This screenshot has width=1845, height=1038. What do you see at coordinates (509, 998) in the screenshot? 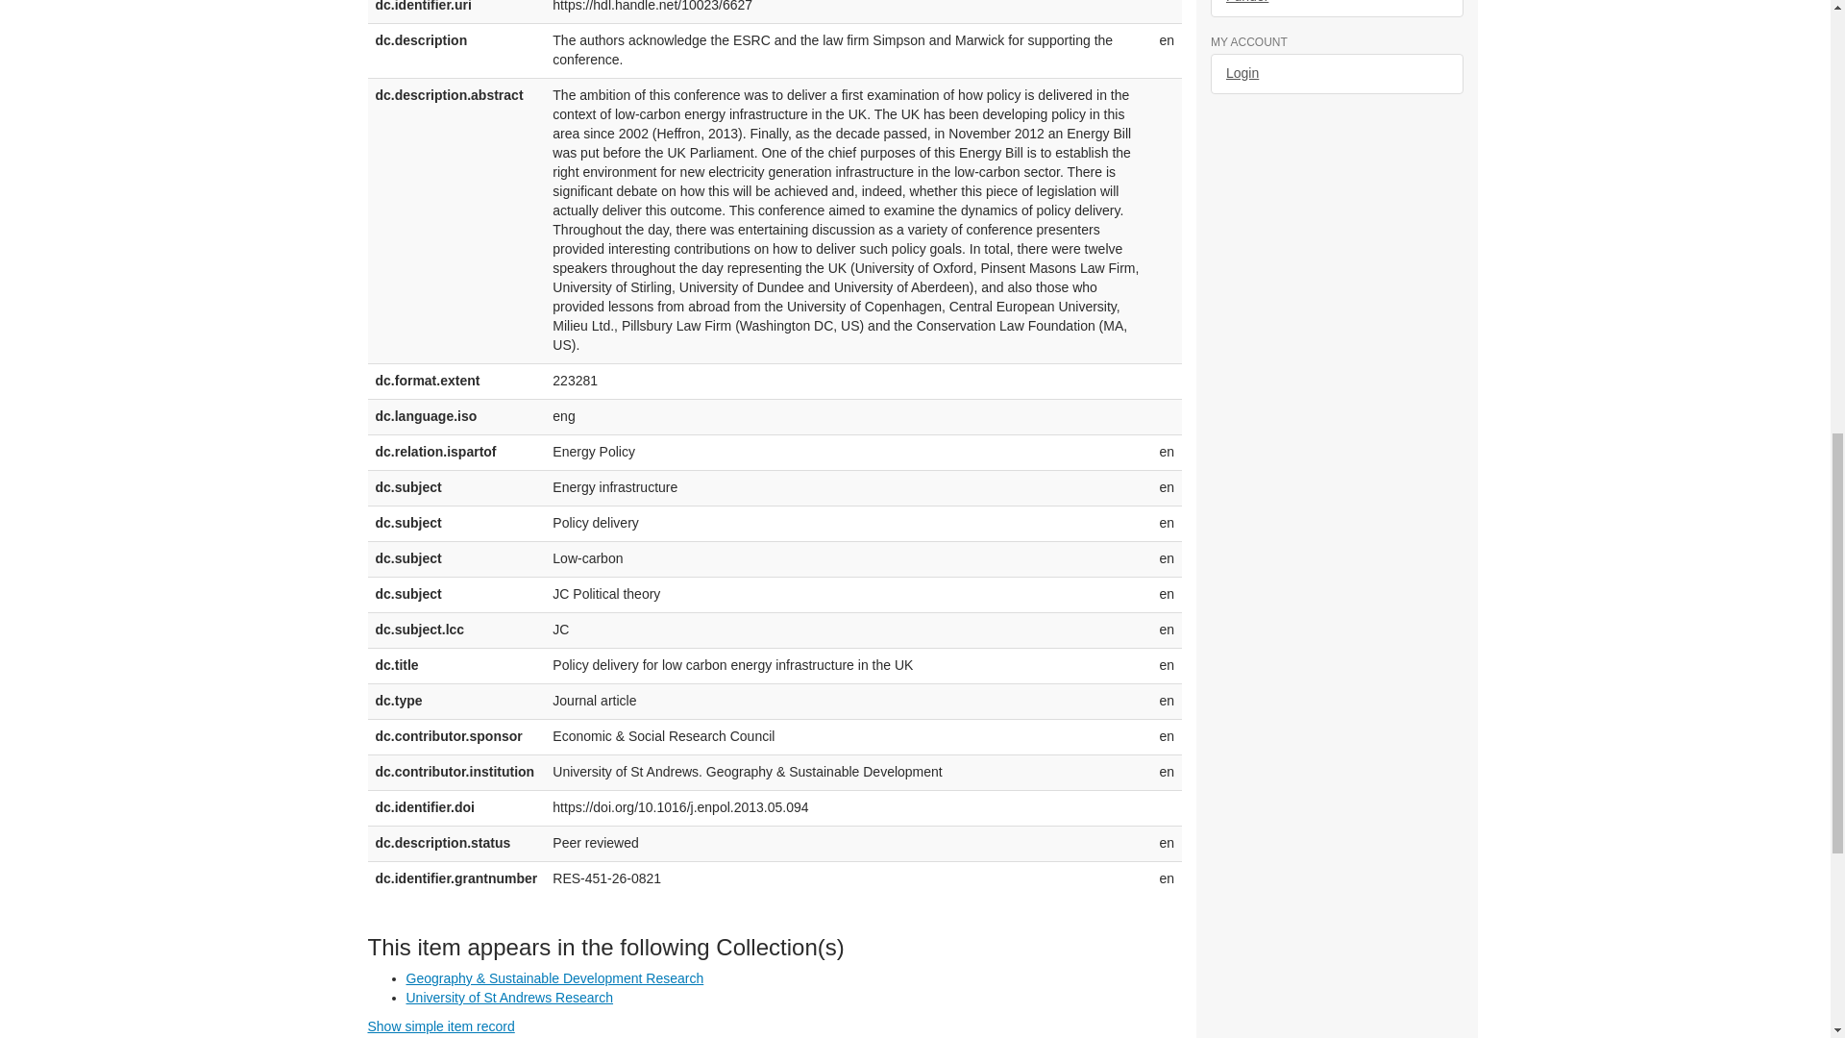
I see `University of St Andrews Research` at bounding box center [509, 998].